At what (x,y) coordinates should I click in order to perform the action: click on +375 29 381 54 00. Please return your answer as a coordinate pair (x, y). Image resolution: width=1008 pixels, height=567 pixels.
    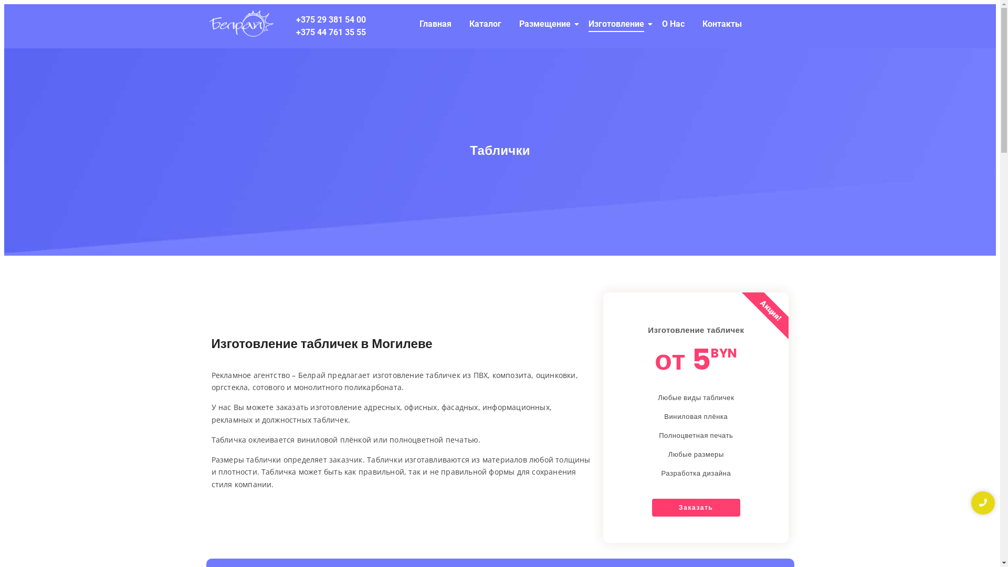
    Looking at the image, I should click on (331, 20).